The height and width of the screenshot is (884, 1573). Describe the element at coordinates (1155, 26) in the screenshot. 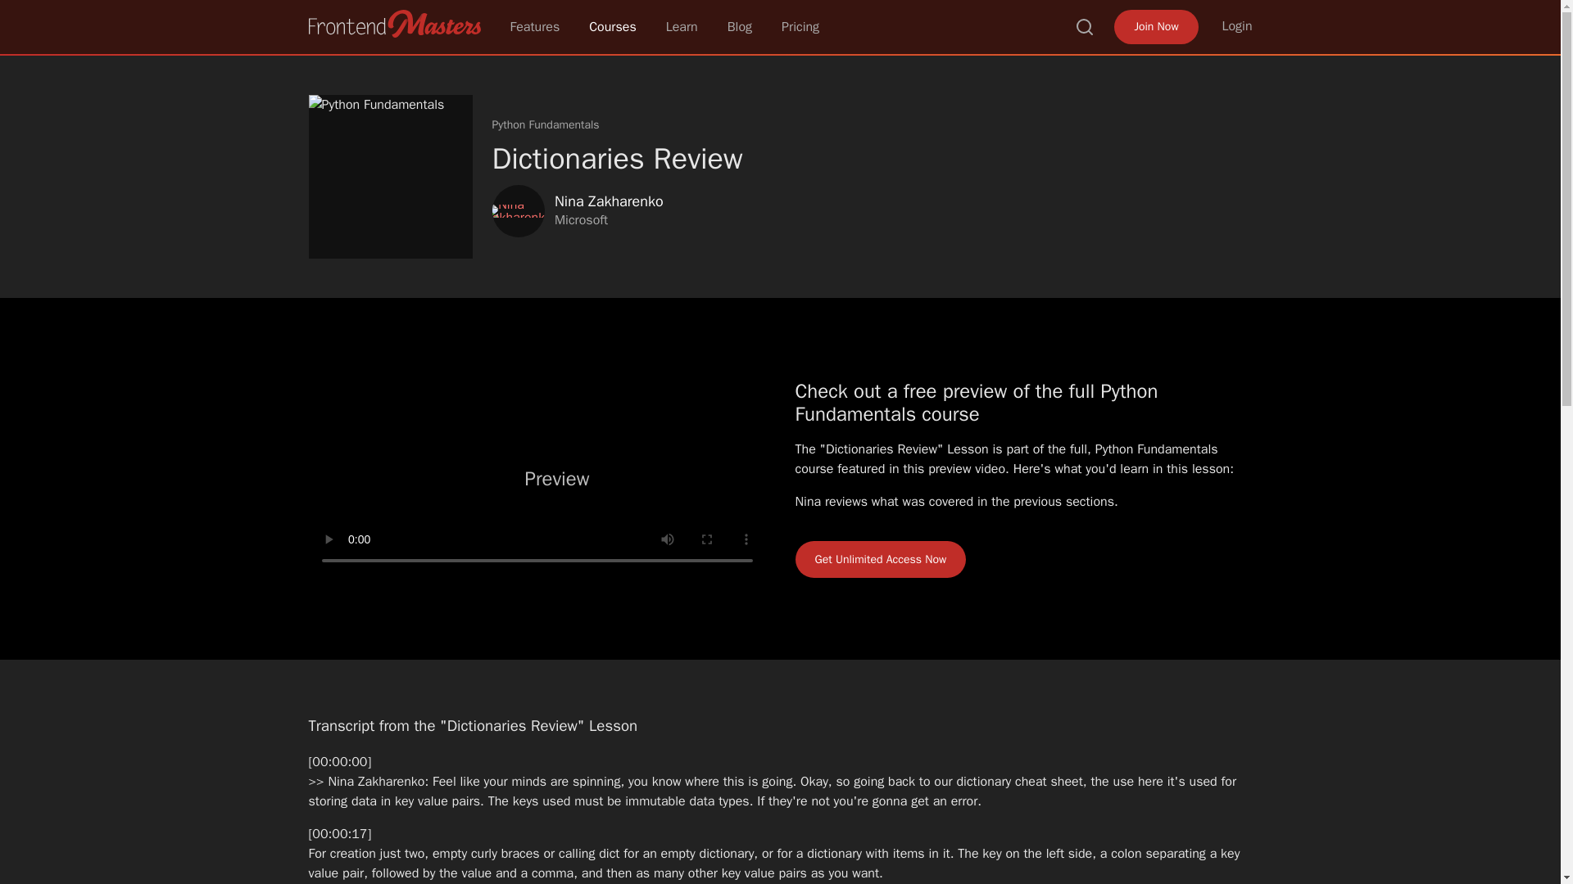

I see `Join Now` at that location.